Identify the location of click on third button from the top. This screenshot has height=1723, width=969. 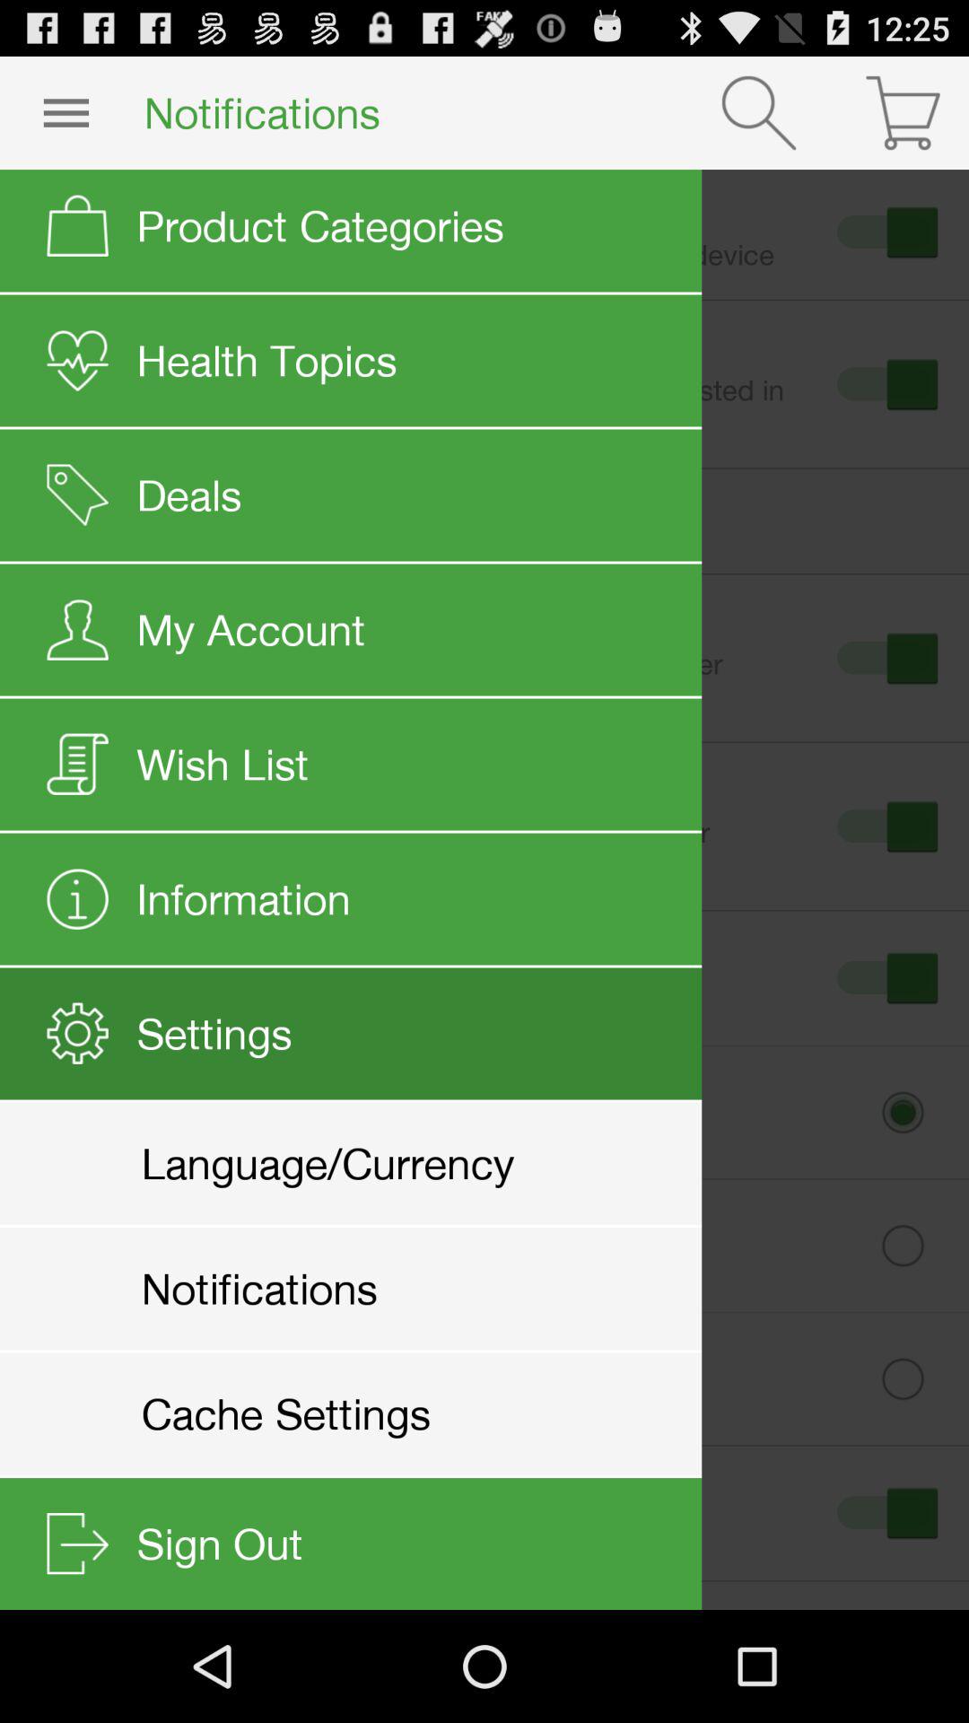
(885, 657).